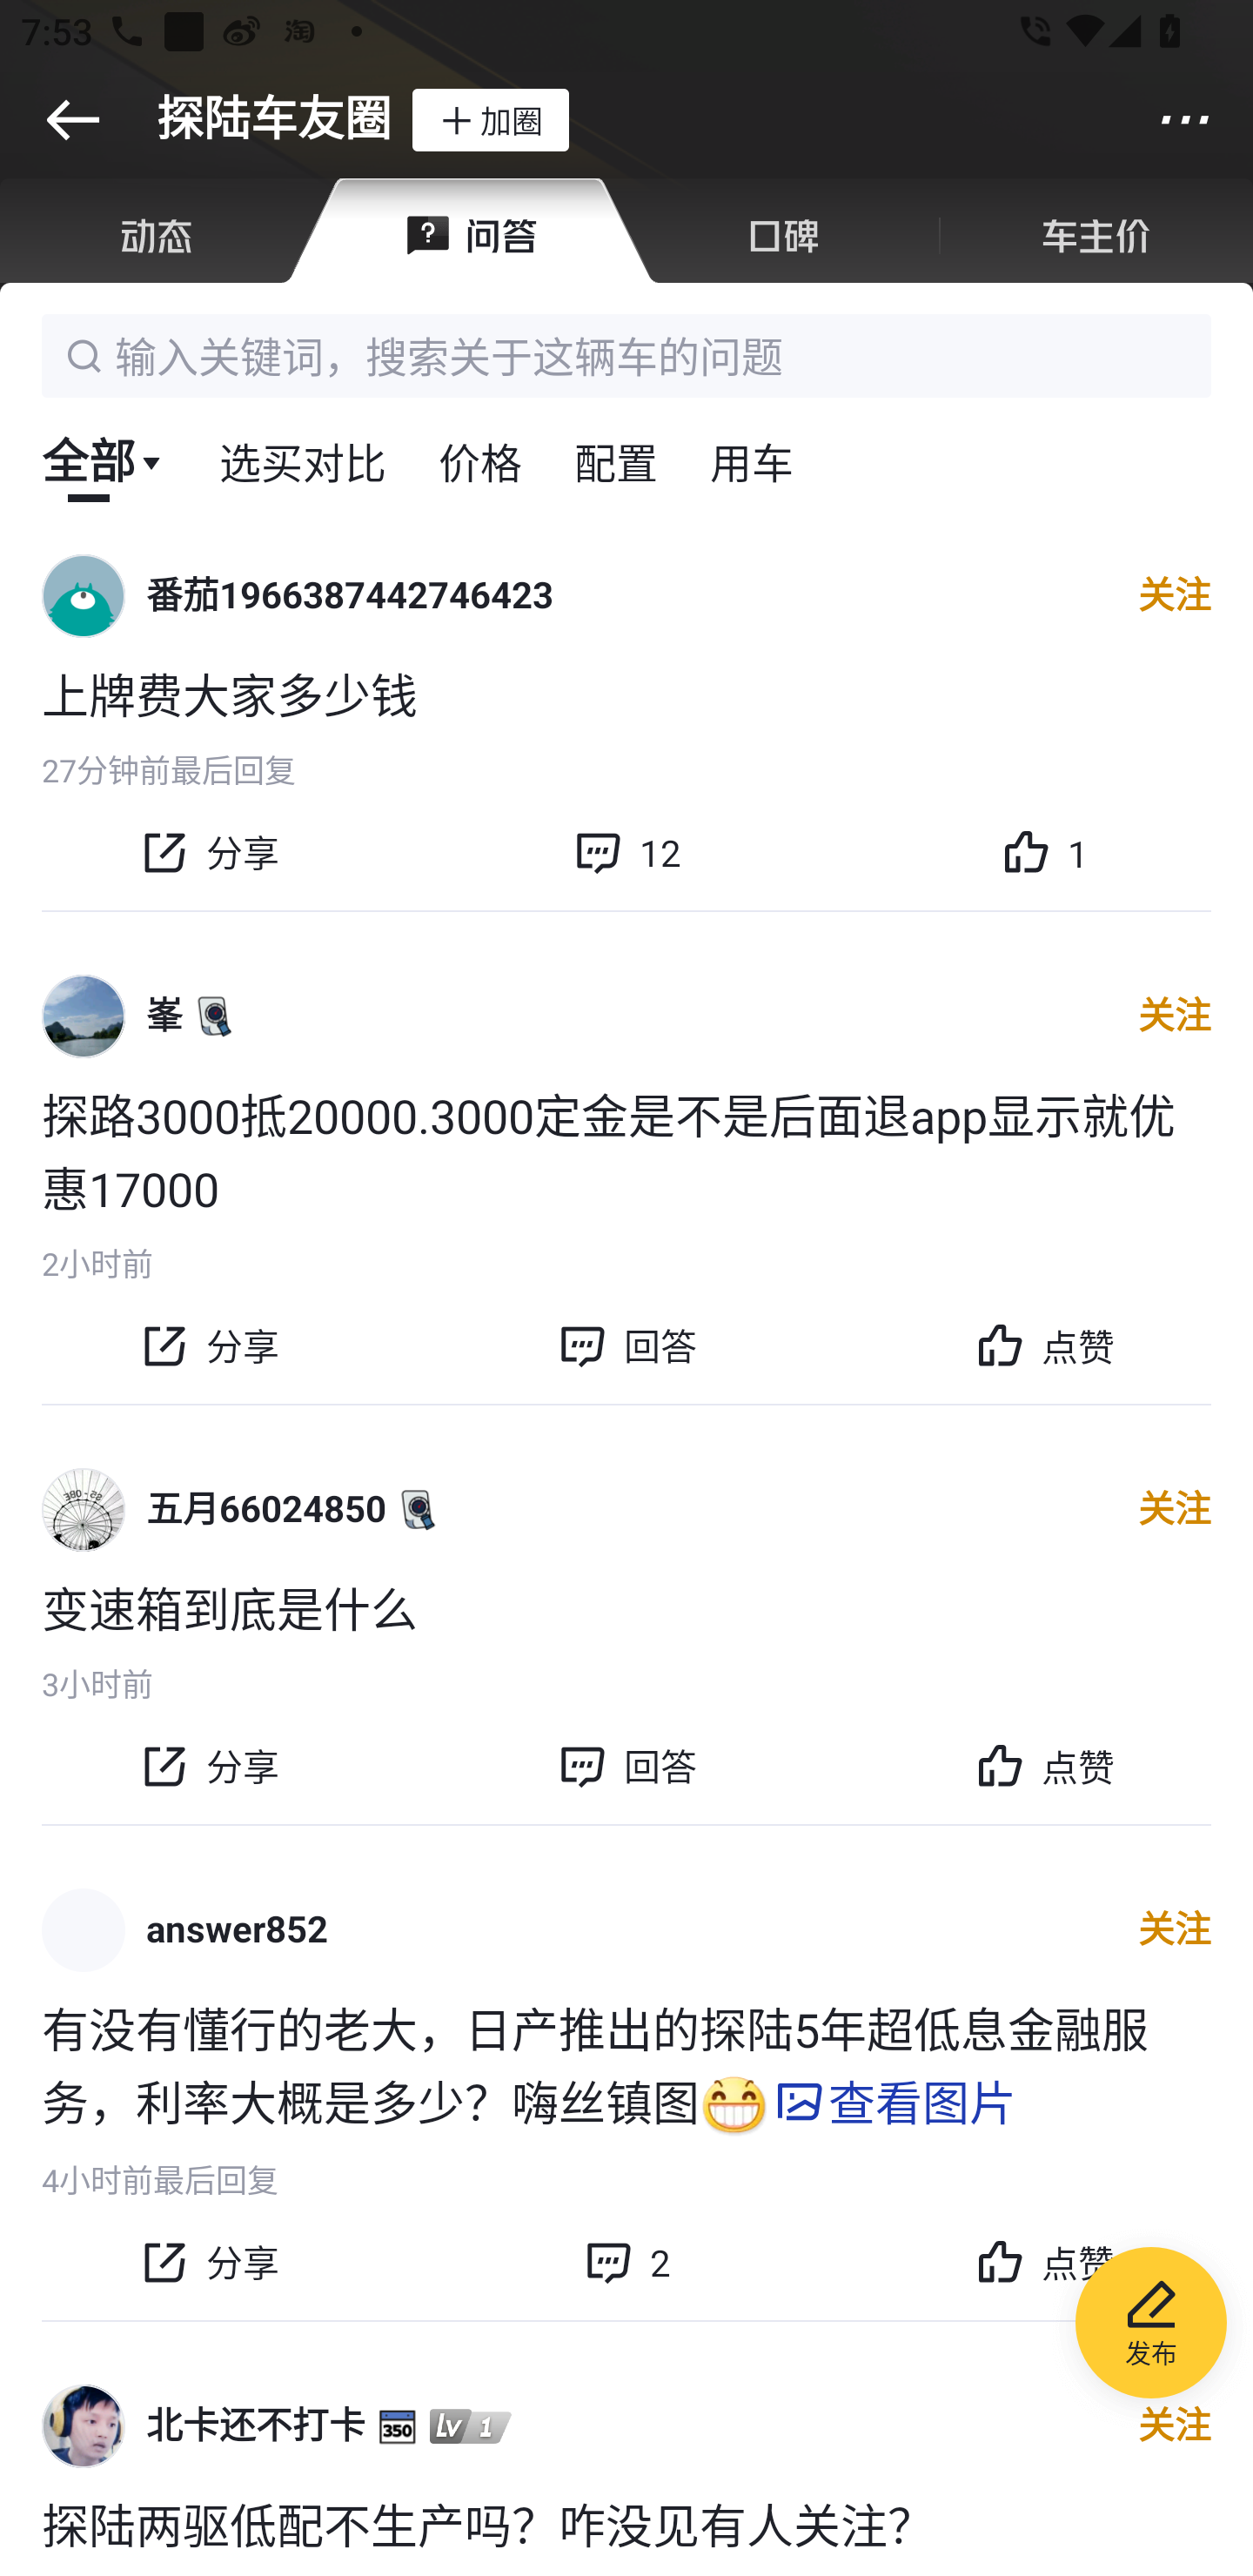 This screenshot has height=2576, width=1253. What do you see at coordinates (626, 1150) in the screenshot?
I see `探路3000抵20000.3000定金是不是后面退app显示就优惠17000` at bounding box center [626, 1150].